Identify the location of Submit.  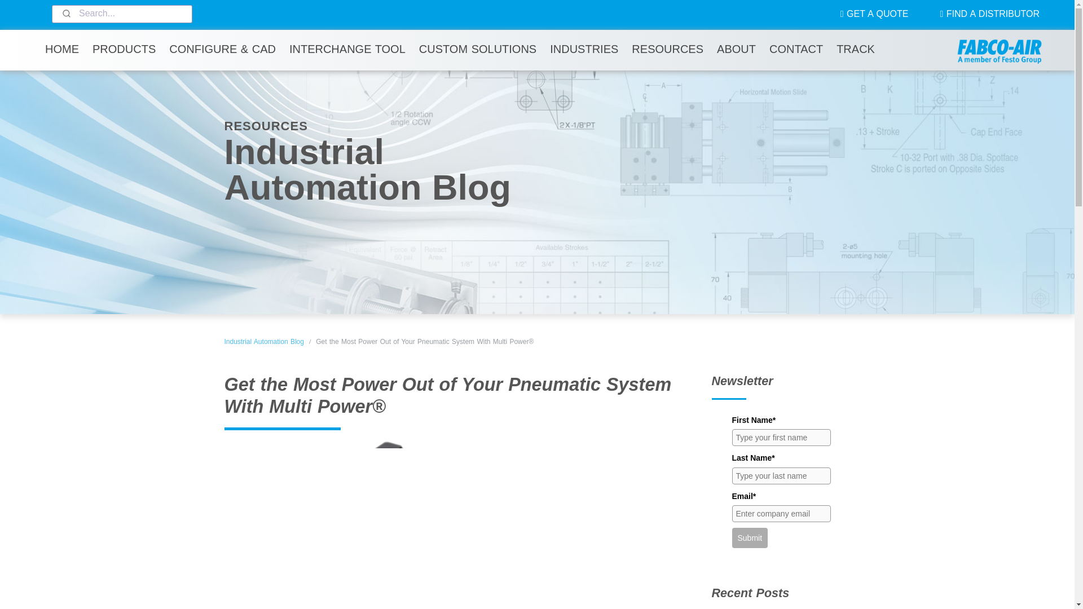
(65, 14).